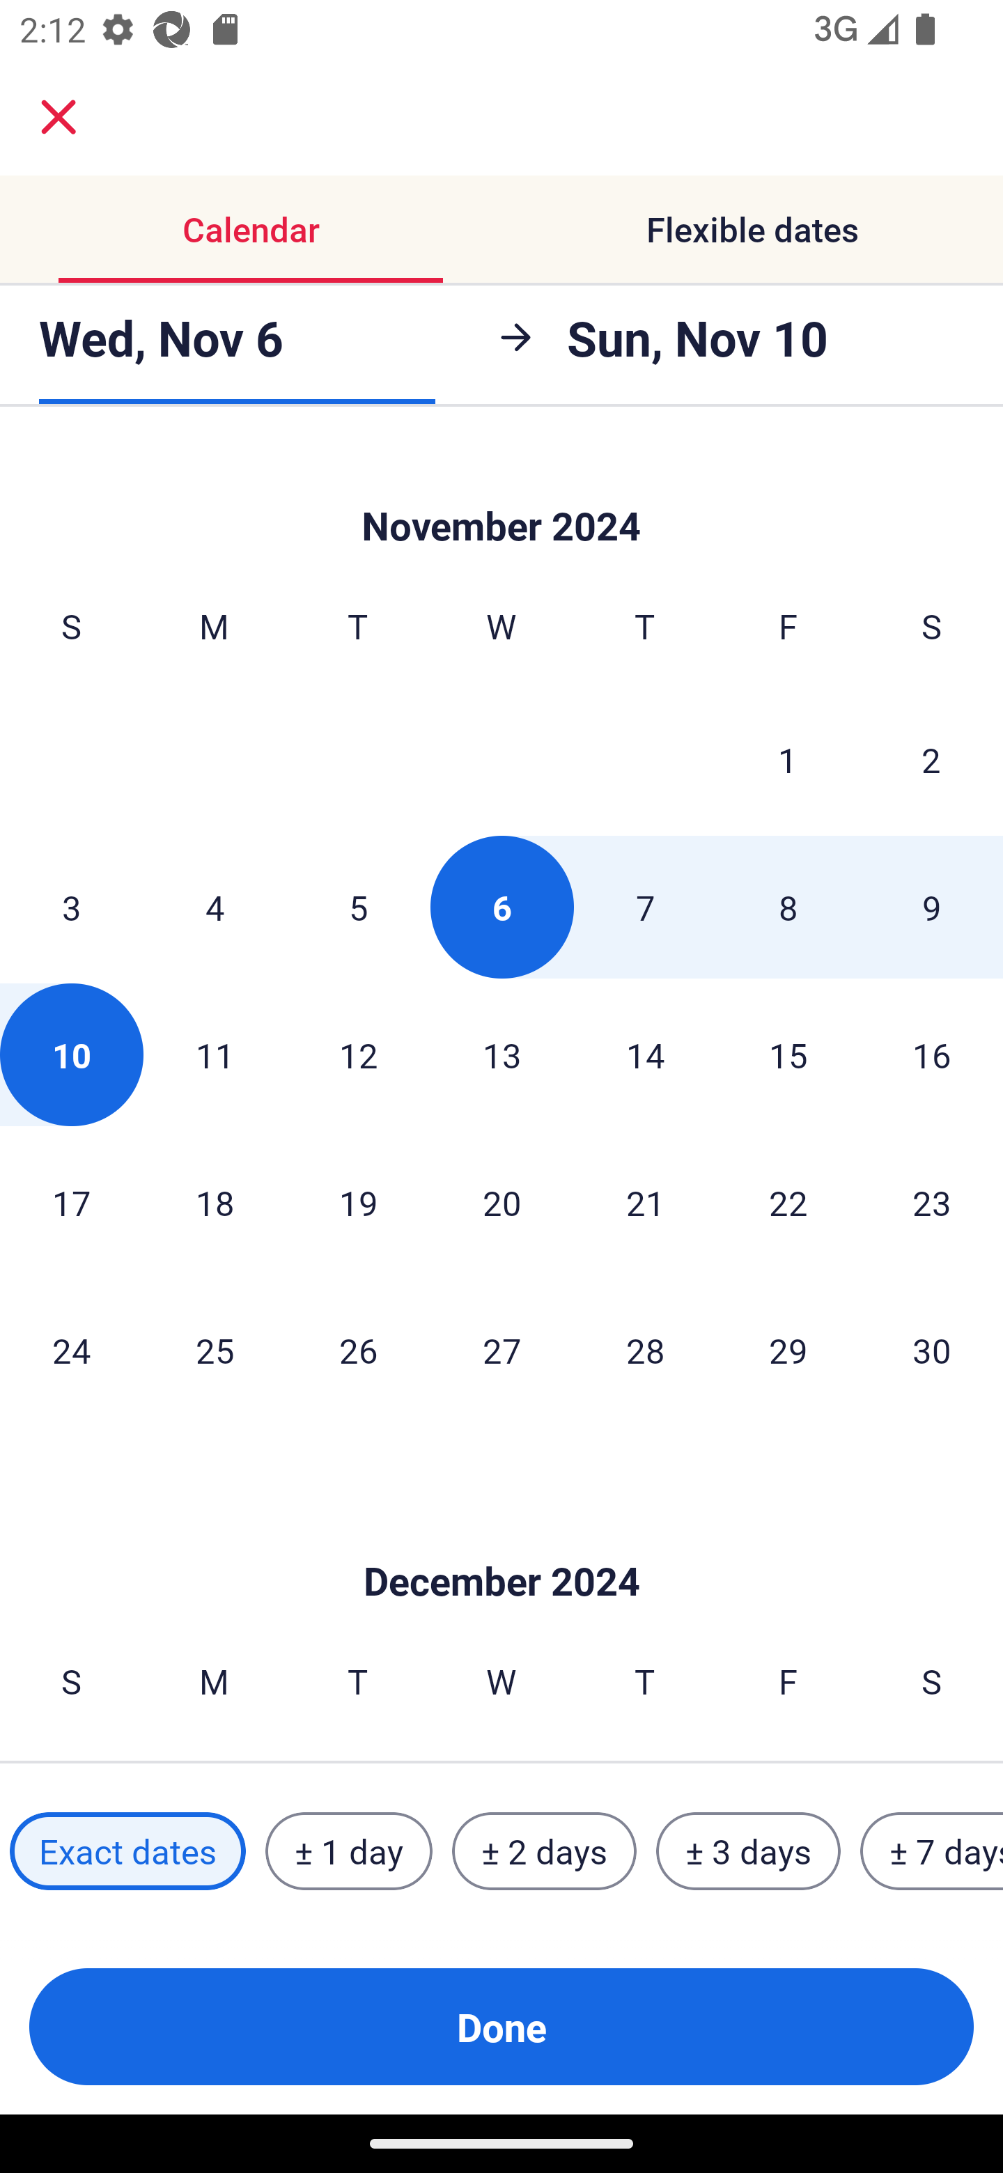 The height and width of the screenshot is (2173, 1003). I want to click on Exact dates, so click(127, 1851).